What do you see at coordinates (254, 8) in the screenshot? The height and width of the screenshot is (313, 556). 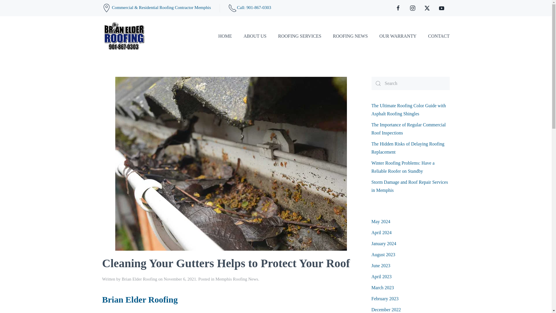 I see `Call: 901-867-0303` at bounding box center [254, 8].